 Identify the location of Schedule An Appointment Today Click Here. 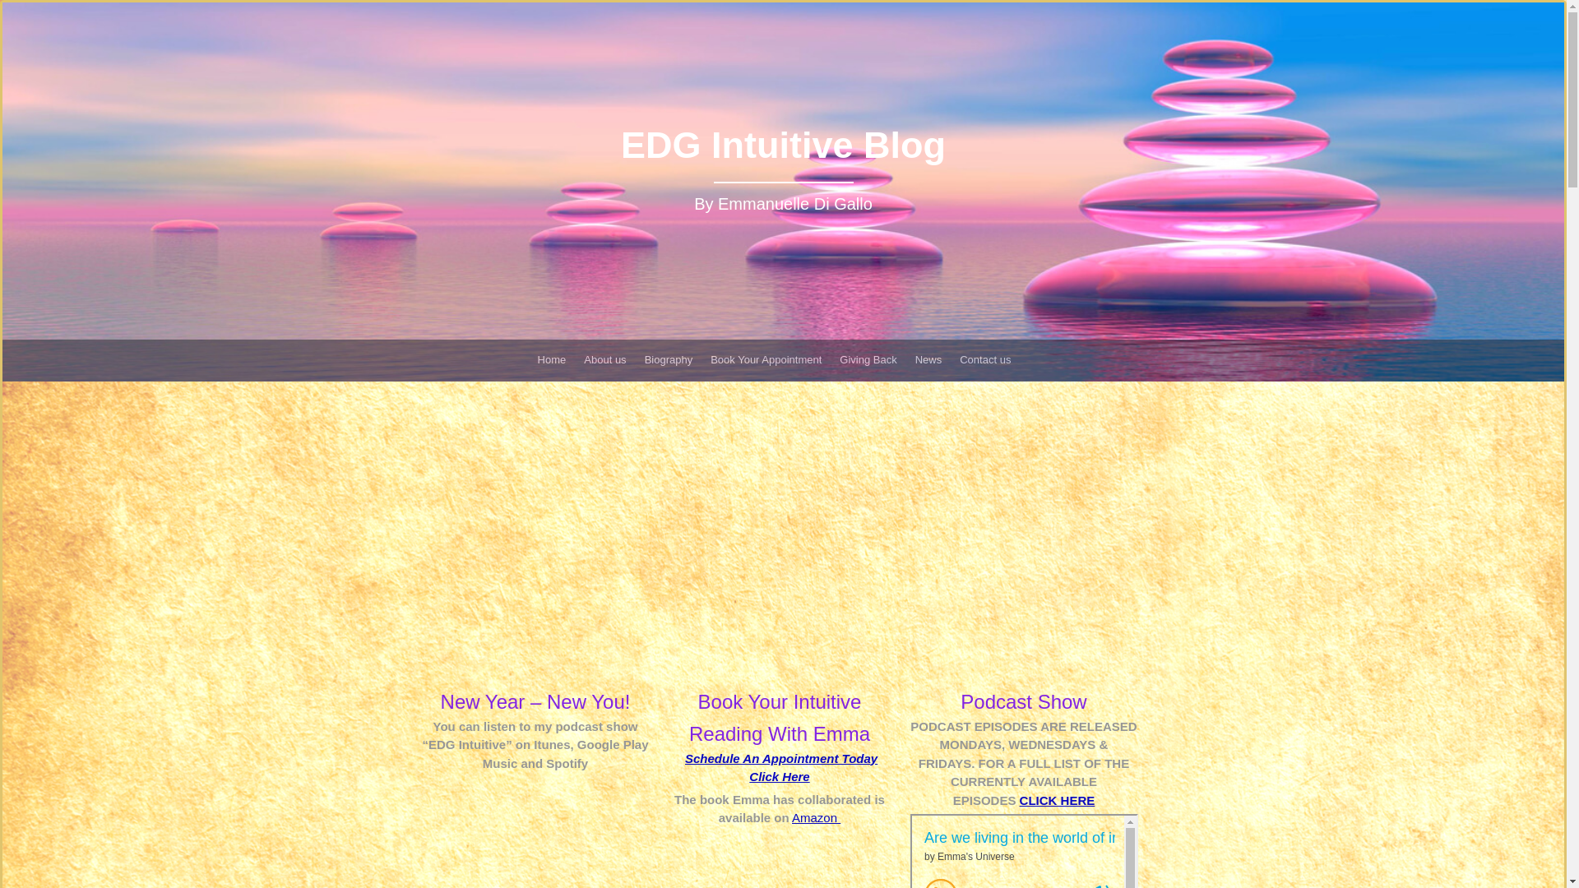
(781, 767).